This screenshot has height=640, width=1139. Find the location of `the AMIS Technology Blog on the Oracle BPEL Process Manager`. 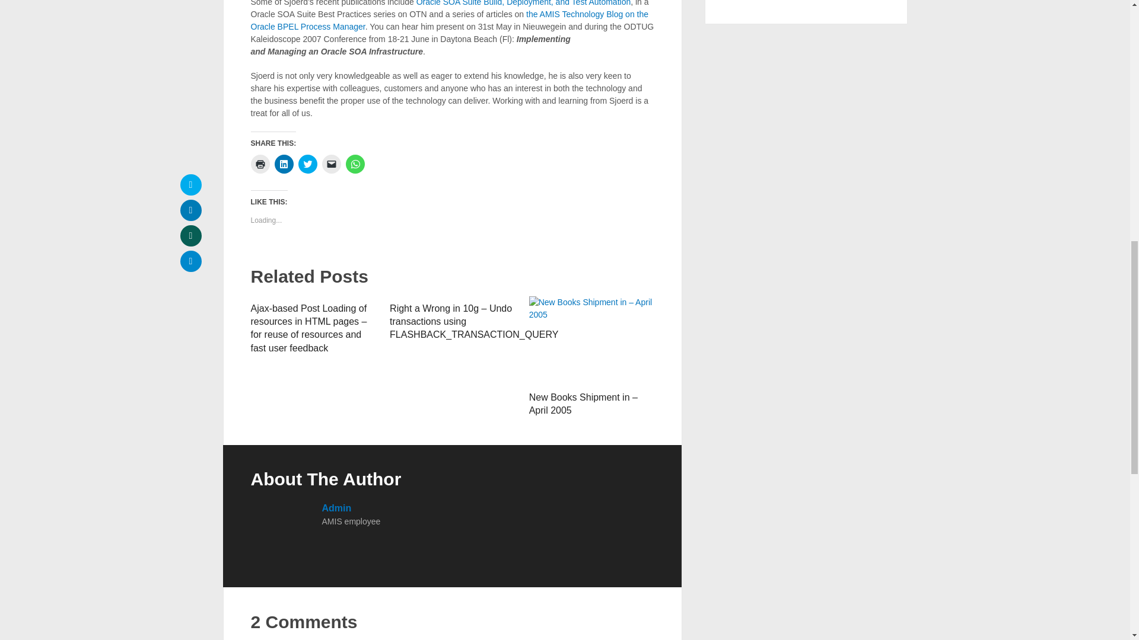

the AMIS Technology Blog on the Oracle BPEL Process Manager is located at coordinates (449, 20).